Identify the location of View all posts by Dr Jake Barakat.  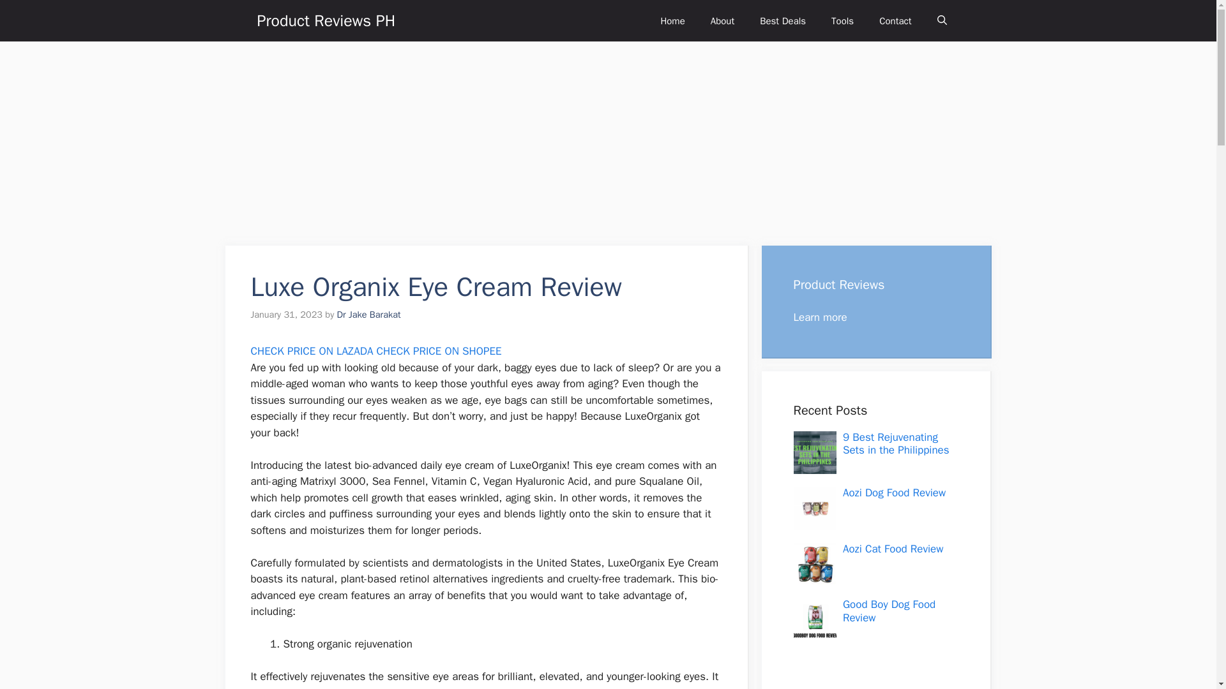
(369, 314).